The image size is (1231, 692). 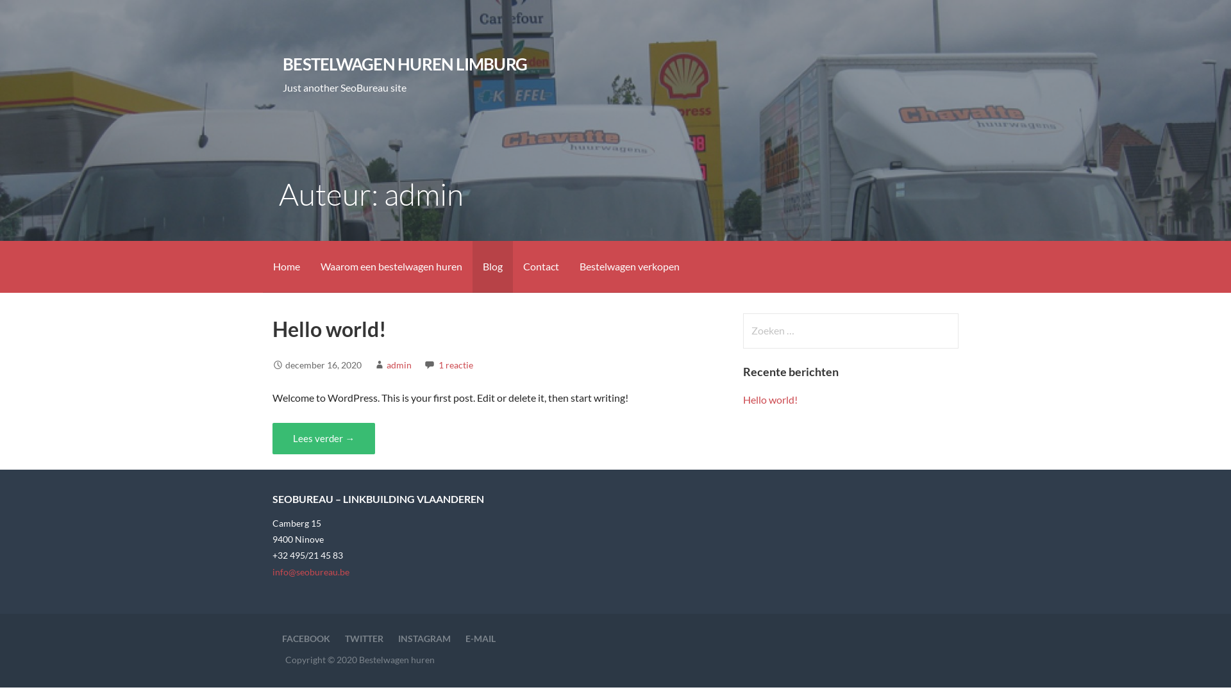 What do you see at coordinates (311, 572) in the screenshot?
I see `info@seobureau.be` at bounding box center [311, 572].